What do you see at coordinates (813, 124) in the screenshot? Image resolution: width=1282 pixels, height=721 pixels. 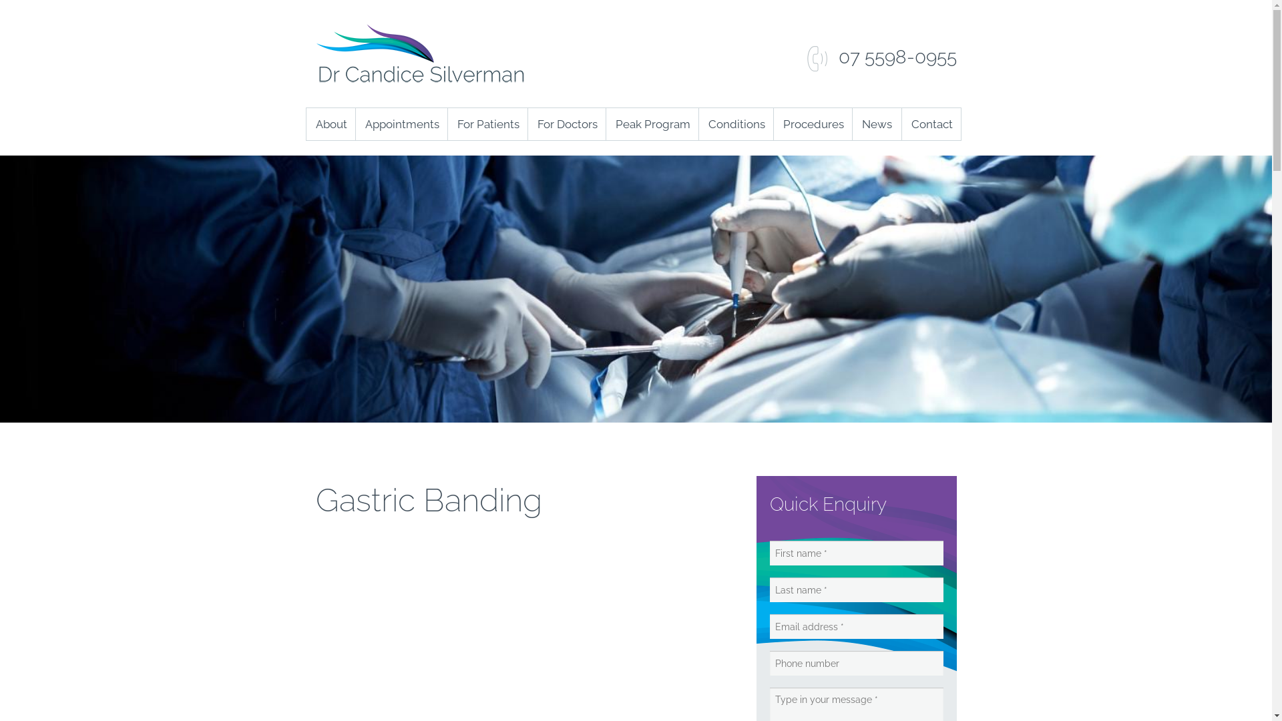 I see `Procedures` at bounding box center [813, 124].